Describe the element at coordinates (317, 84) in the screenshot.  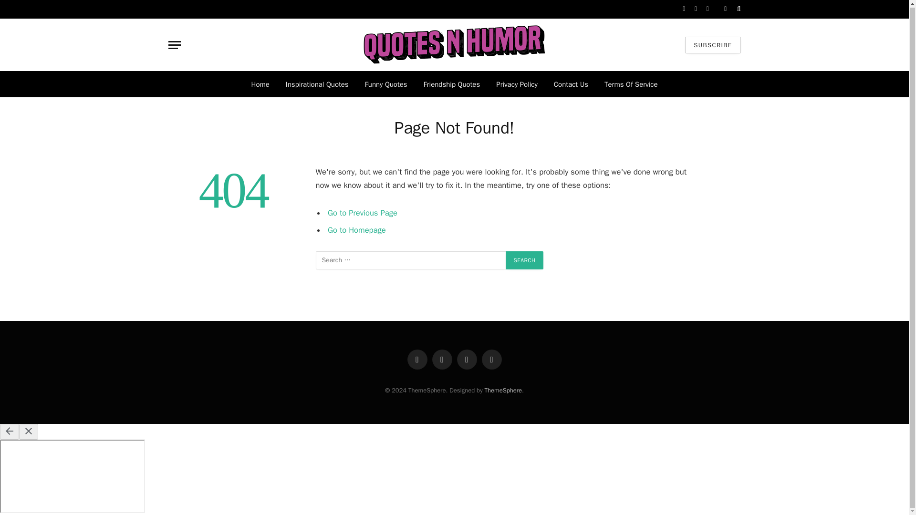
I see `Inspirational Quotes` at that location.